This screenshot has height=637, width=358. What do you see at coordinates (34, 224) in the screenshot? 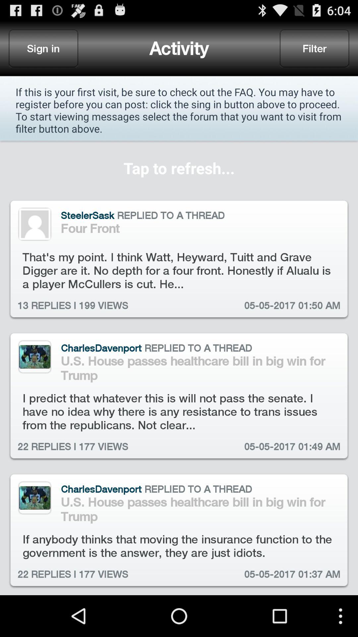
I see `contact` at bounding box center [34, 224].